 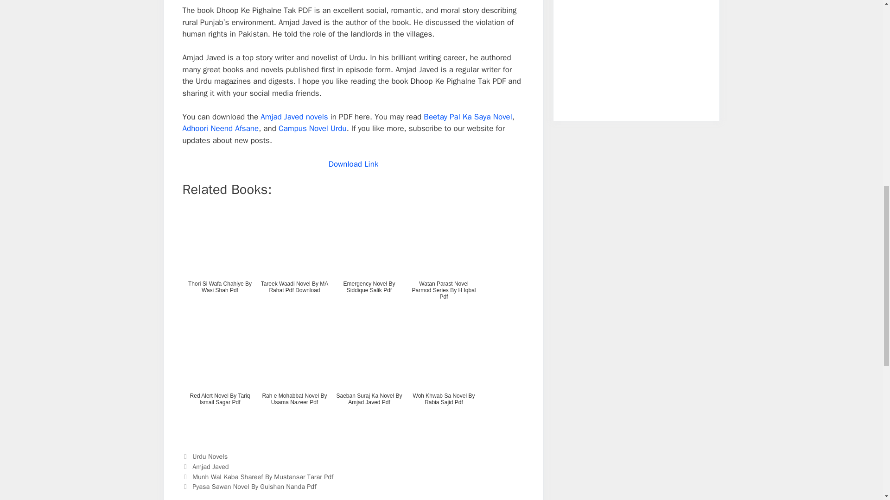 What do you see at coordinates (467, 117) in the screenshot?
I see `Beetay Pal Ka Saya Novel` at bounding box center [467, 117].